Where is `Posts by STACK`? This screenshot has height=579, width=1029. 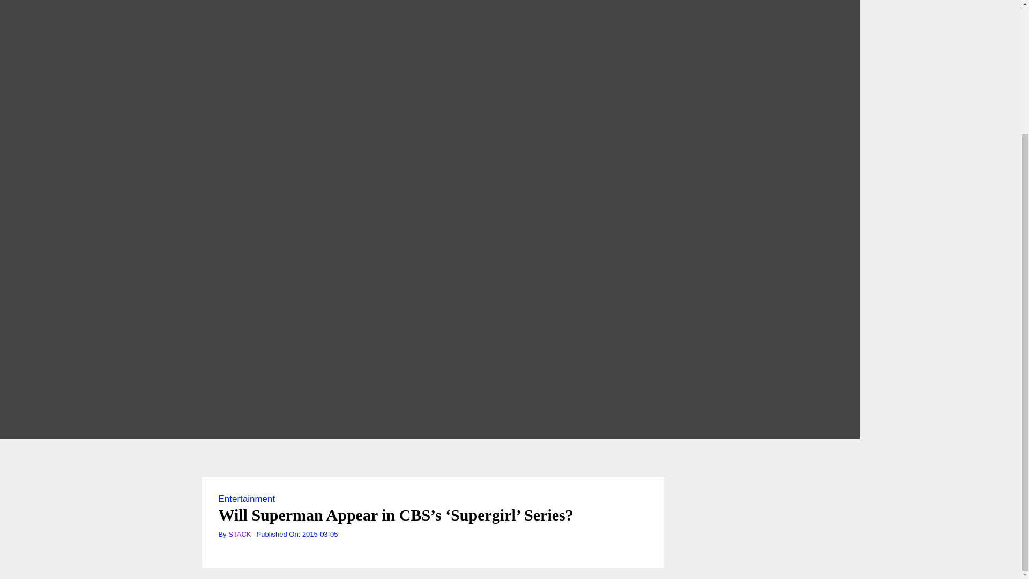
Posts by STACK is located at coordinates (240, 534).